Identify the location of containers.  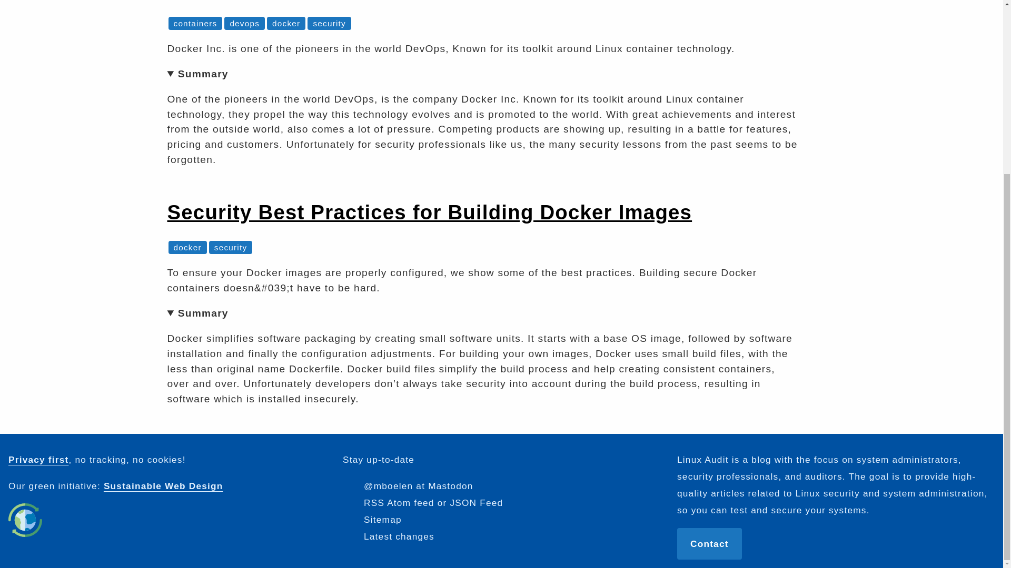
(195, 23).